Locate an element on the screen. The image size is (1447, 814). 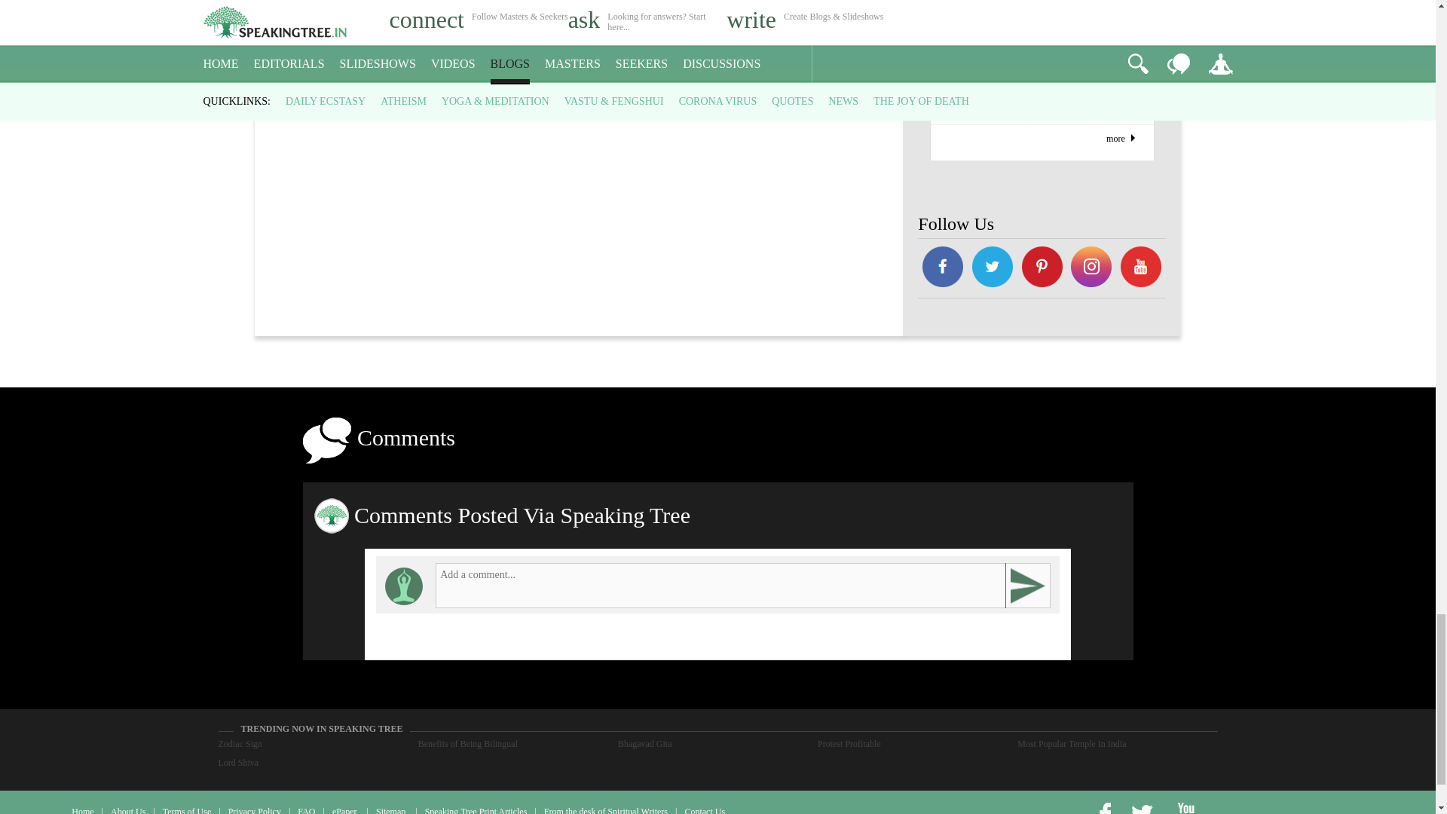
Speaking Tree FaceBook is located at coordinates (1042, 268).